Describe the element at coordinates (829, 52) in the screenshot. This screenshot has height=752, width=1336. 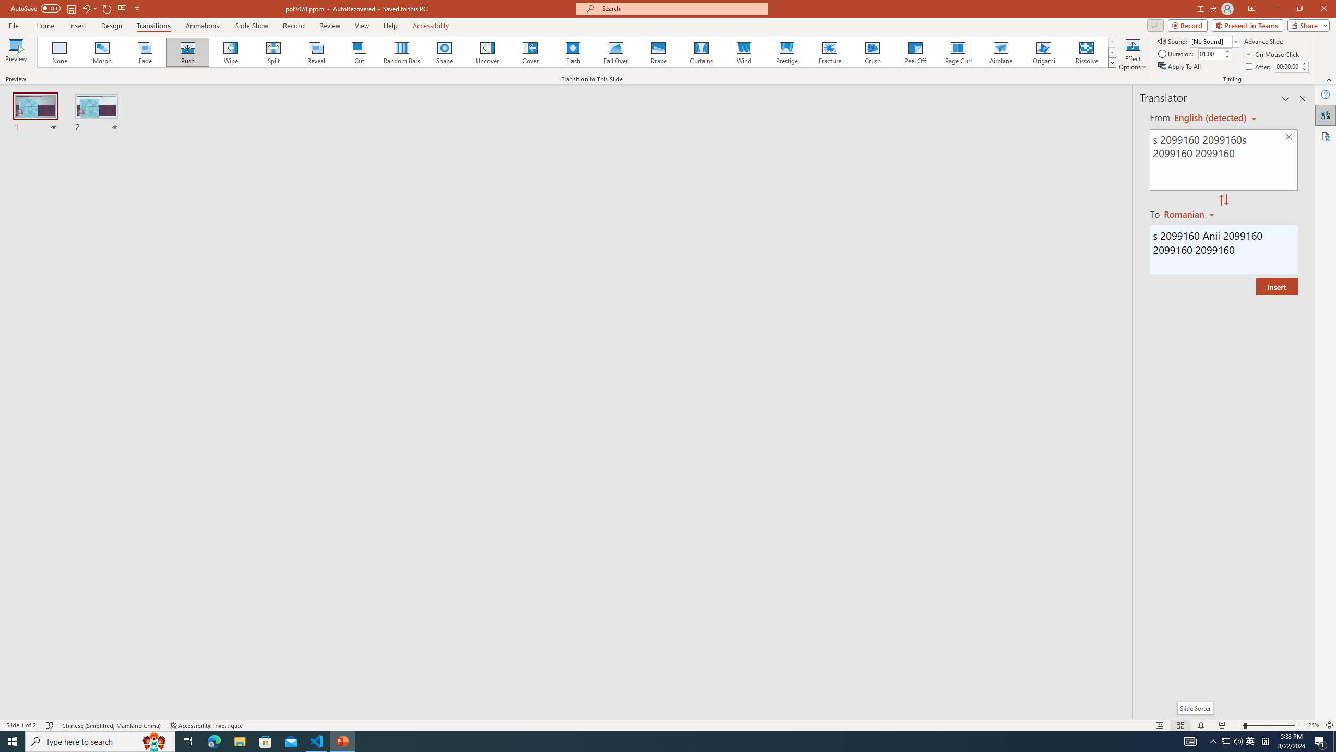
I see `Fracture` at that location.